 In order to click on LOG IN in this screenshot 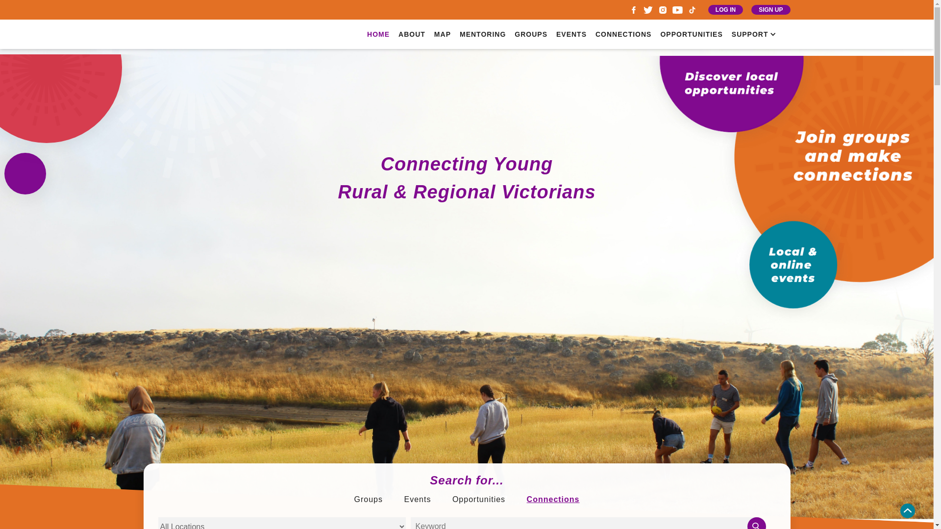, I will do `click(725, 10)`.